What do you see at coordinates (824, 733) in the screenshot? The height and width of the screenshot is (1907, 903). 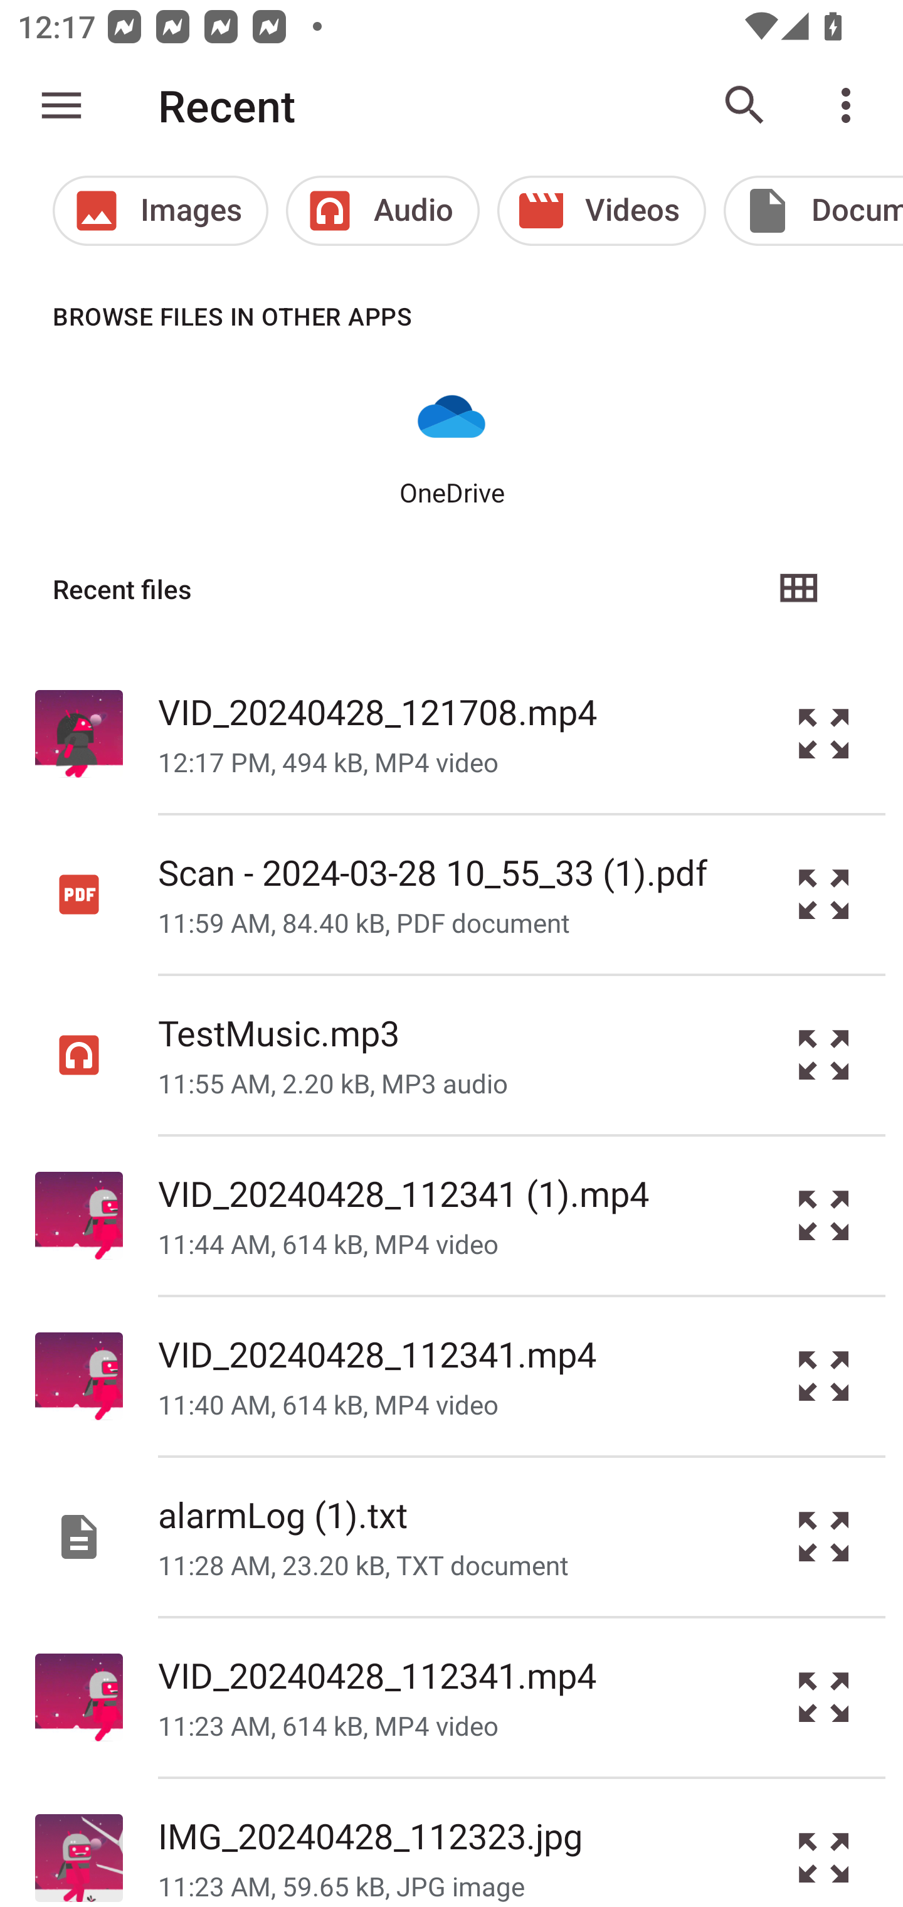 I see `Preview the file VID_20240428_121708.mp4` at bounding box center [824, 733].